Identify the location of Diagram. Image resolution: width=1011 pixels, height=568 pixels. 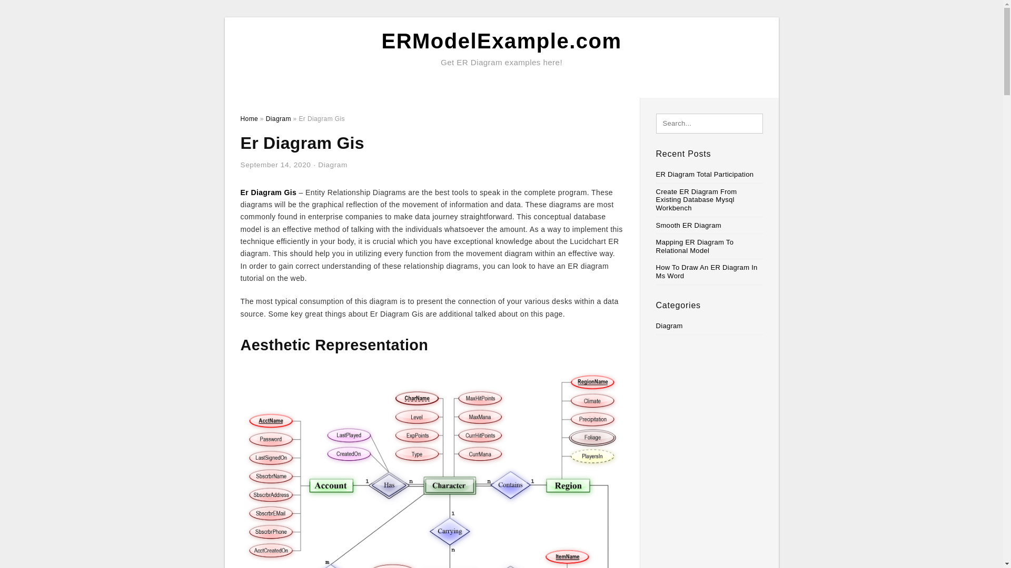
(278, 119).